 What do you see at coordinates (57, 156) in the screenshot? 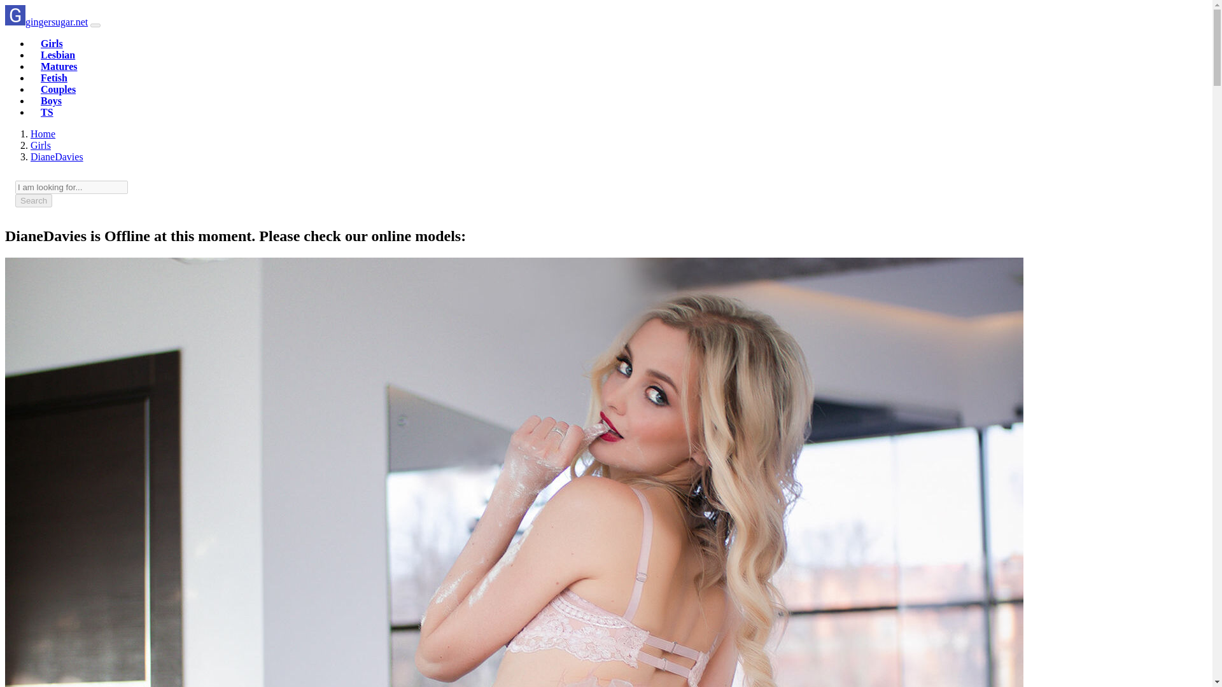
I see `DianeDavies` at bounding box center [57, 156].